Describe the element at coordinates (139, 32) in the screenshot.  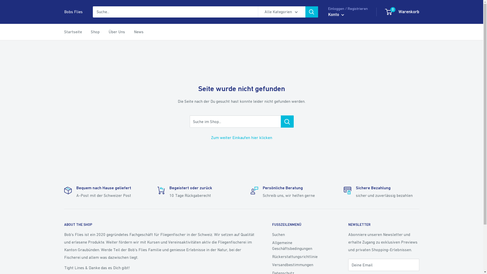
I see `News` at that location.